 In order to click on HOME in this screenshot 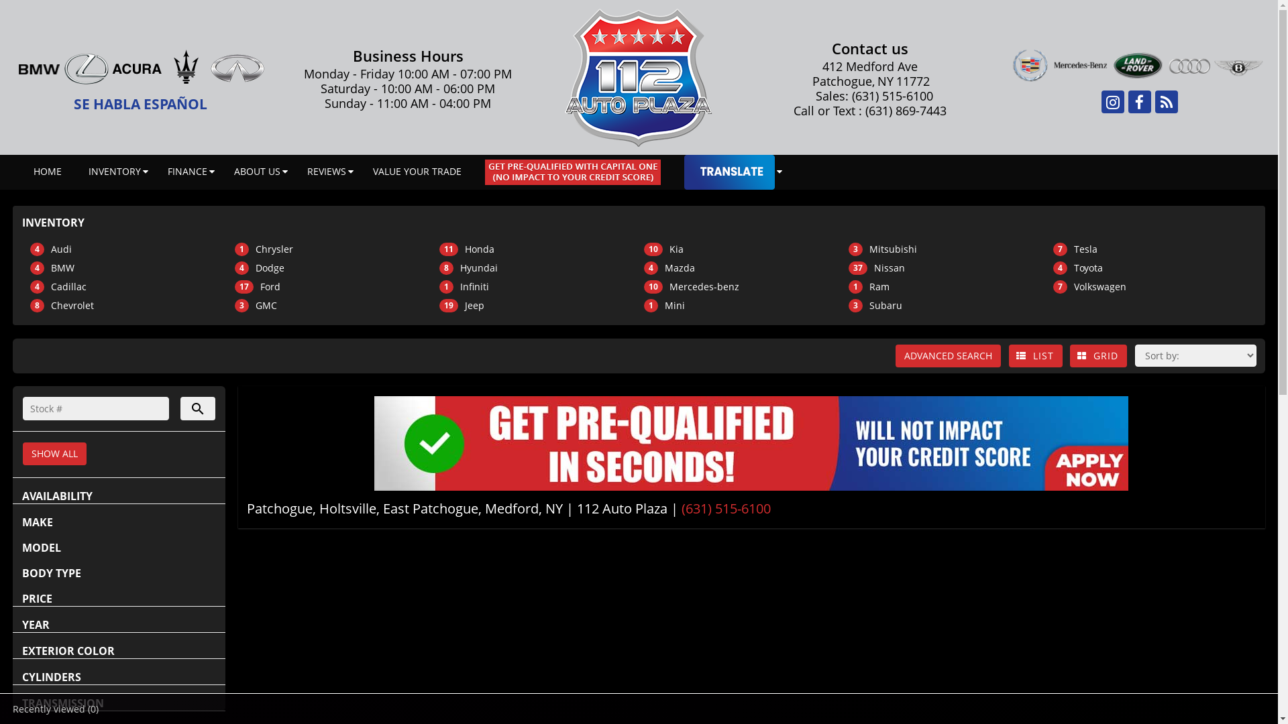, I will do `click(48, 172)`.